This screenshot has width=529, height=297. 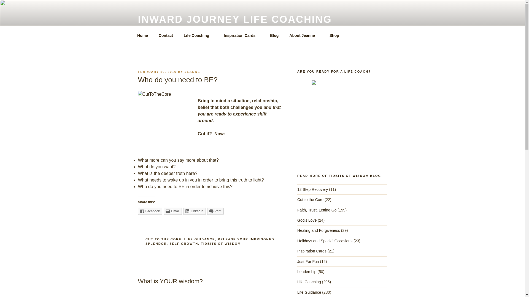 I want to click on CUT TO THE CORE, so click(x=163, y=239).